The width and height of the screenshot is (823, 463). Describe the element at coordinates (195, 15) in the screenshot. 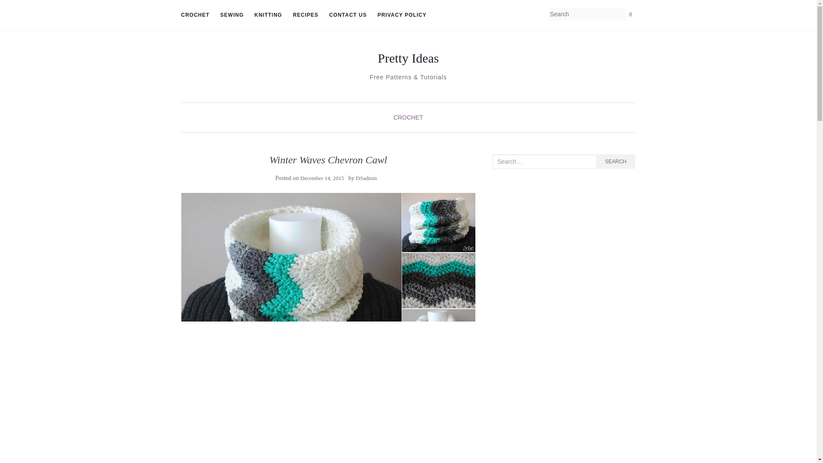

I see `CROCHET` at that location.